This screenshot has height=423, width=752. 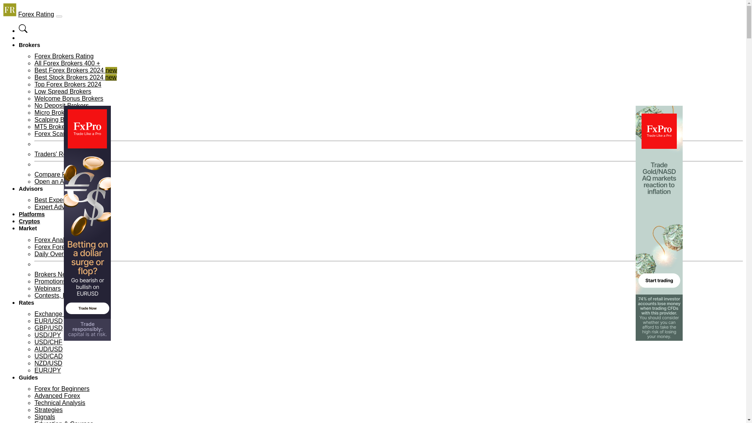 I want to click on Low Spread Brokers, so click(x=63, y=91).